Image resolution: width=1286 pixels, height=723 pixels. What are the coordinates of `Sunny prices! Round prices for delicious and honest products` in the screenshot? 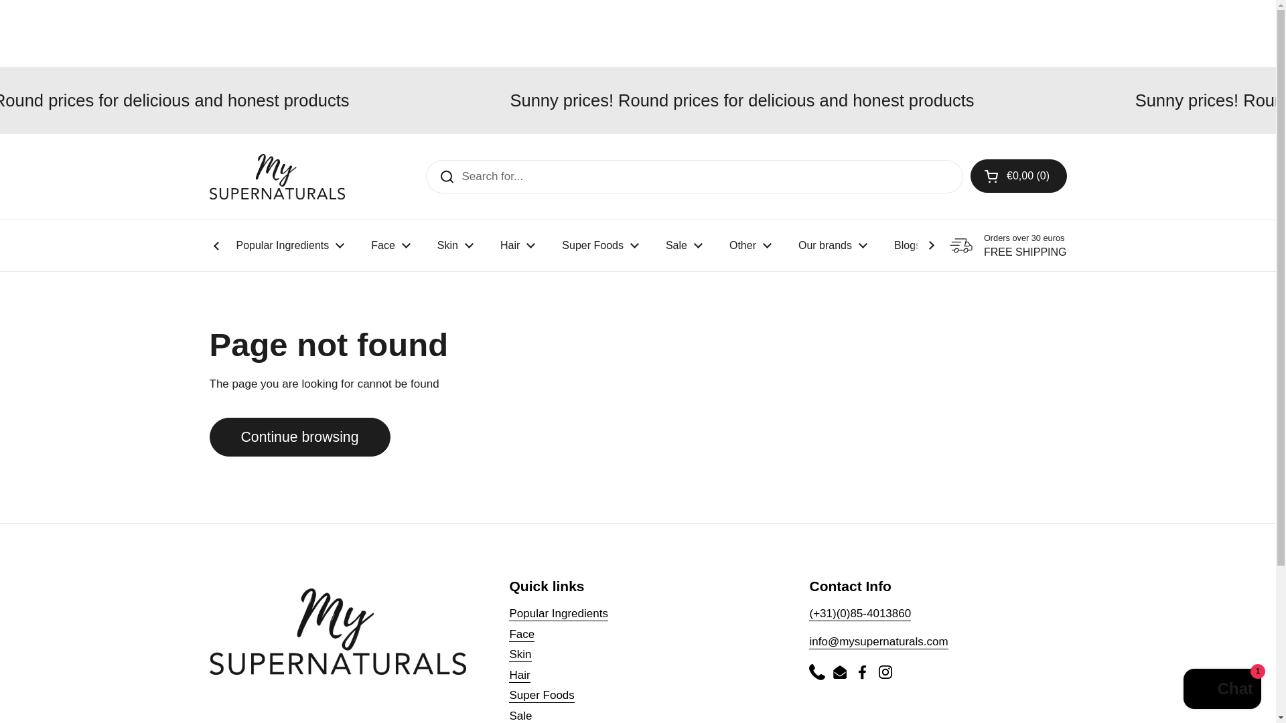 It's located at (214, 100).